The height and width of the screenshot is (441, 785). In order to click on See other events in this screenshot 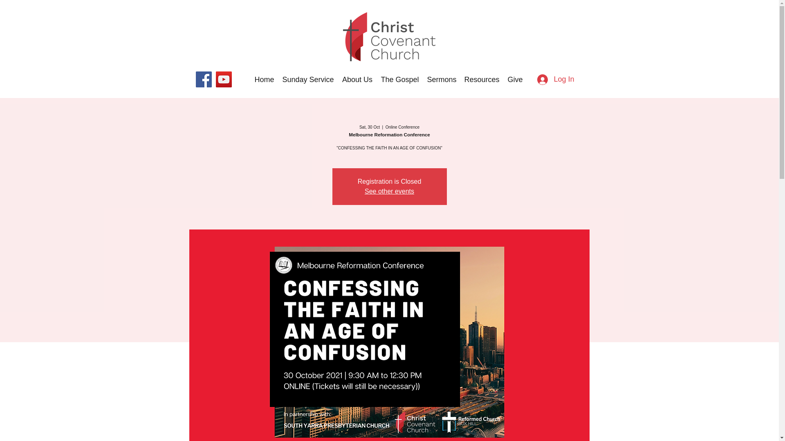, I will do `click(389, 191)`.